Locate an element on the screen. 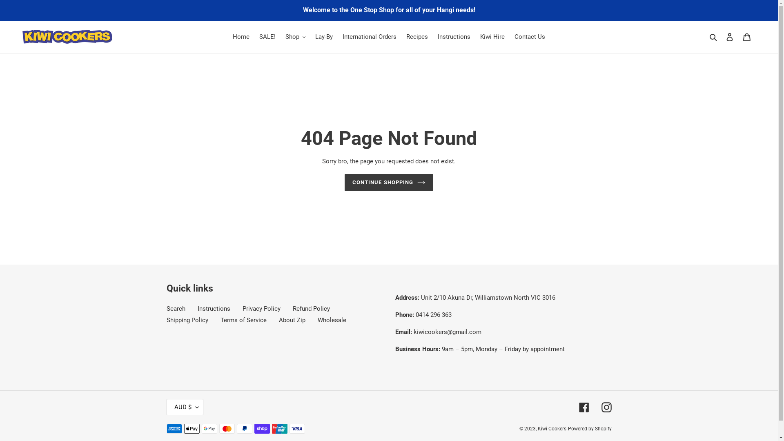 The width and height of the screenshot is (784, 441). Log in is located at coordinates (730, 37).